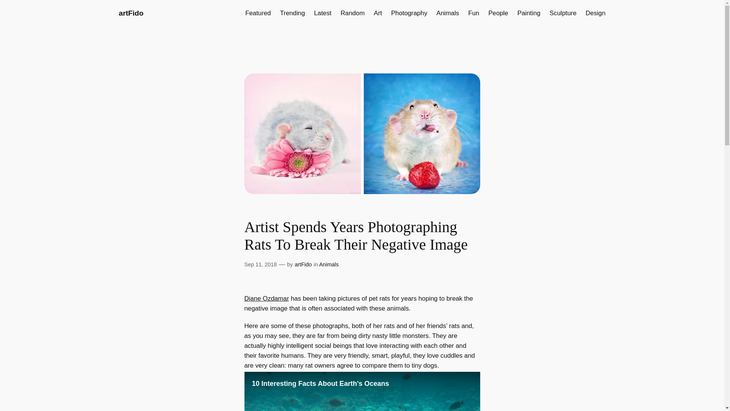 This screenshot has height=411, width=730. What do you see at coordinates (322, 13) in the screenshot?
I see `Latest` at bounding box center [322, 13].